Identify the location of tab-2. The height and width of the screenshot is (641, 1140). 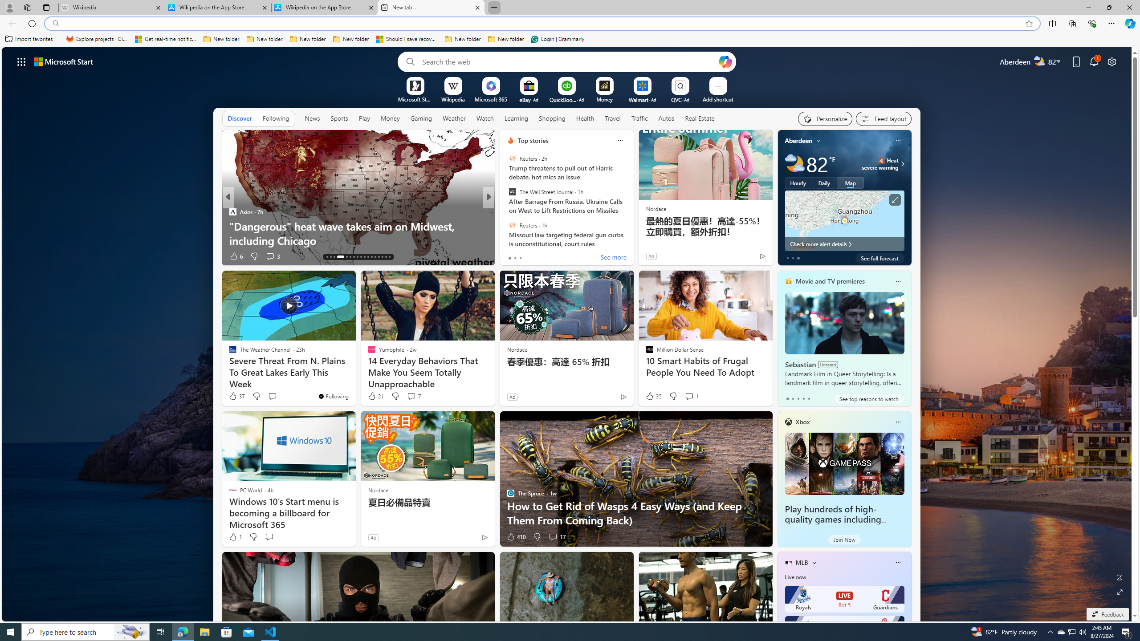
(798, 398).